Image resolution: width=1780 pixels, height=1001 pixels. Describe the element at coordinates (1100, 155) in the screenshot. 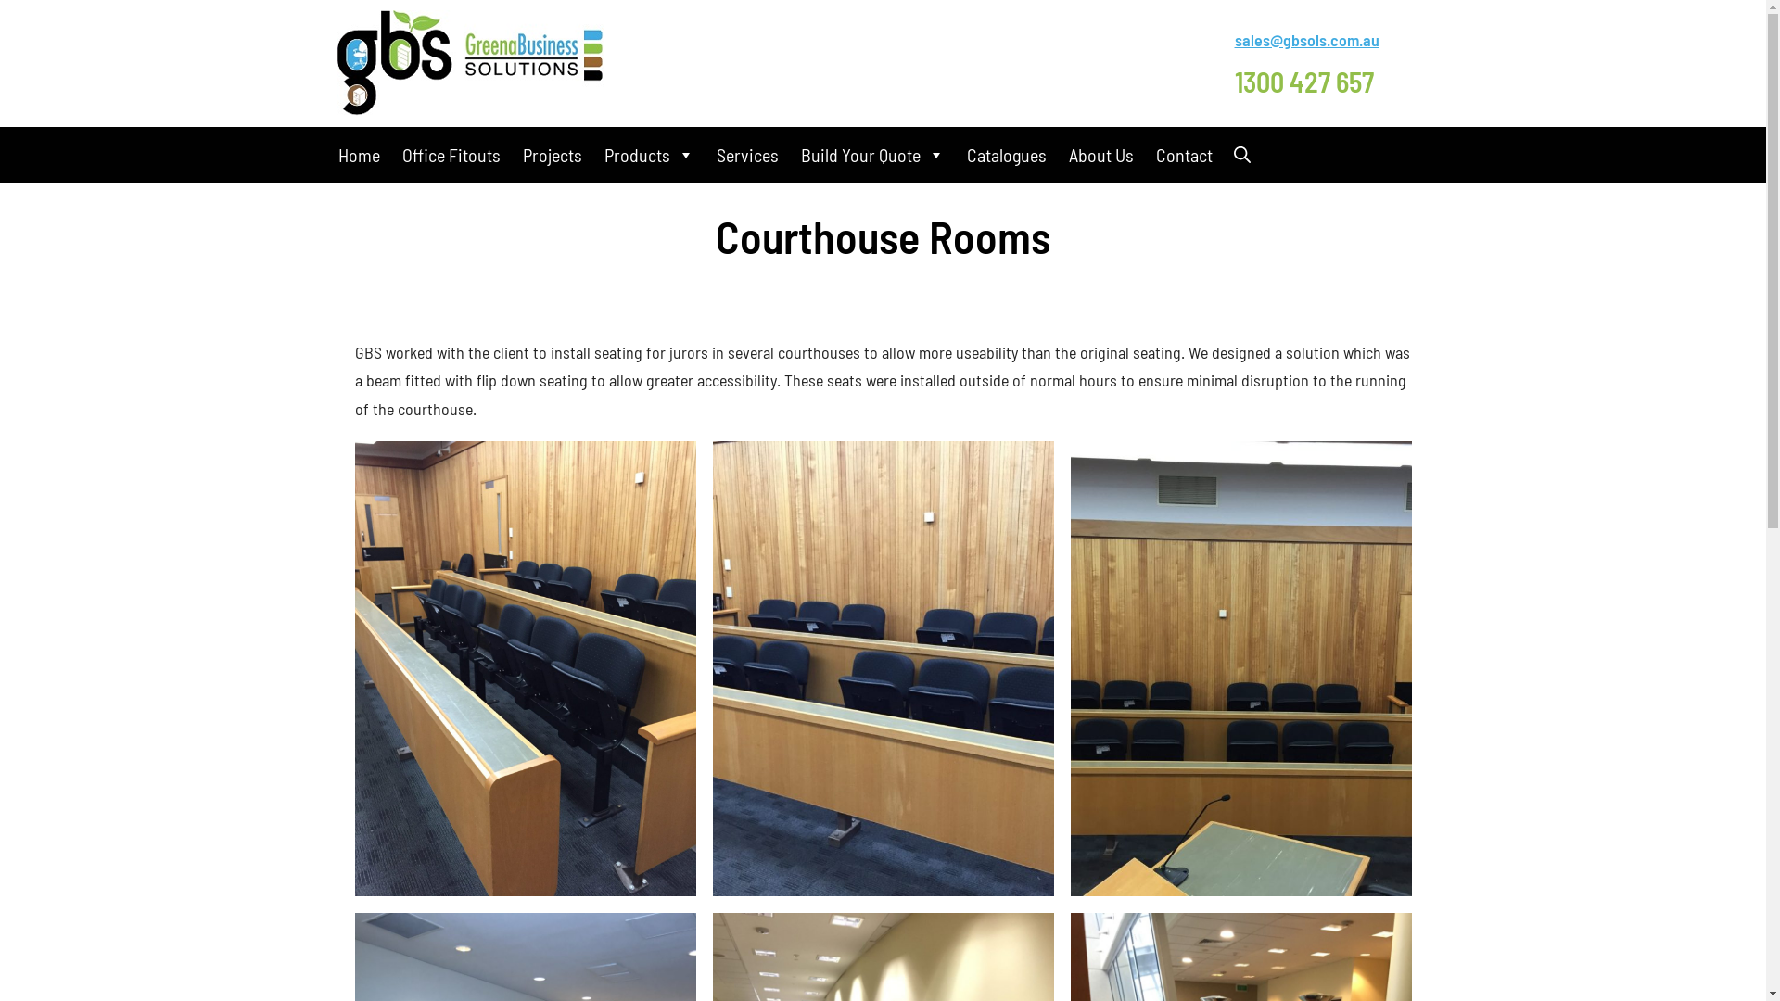

I see `About Us` at that location.